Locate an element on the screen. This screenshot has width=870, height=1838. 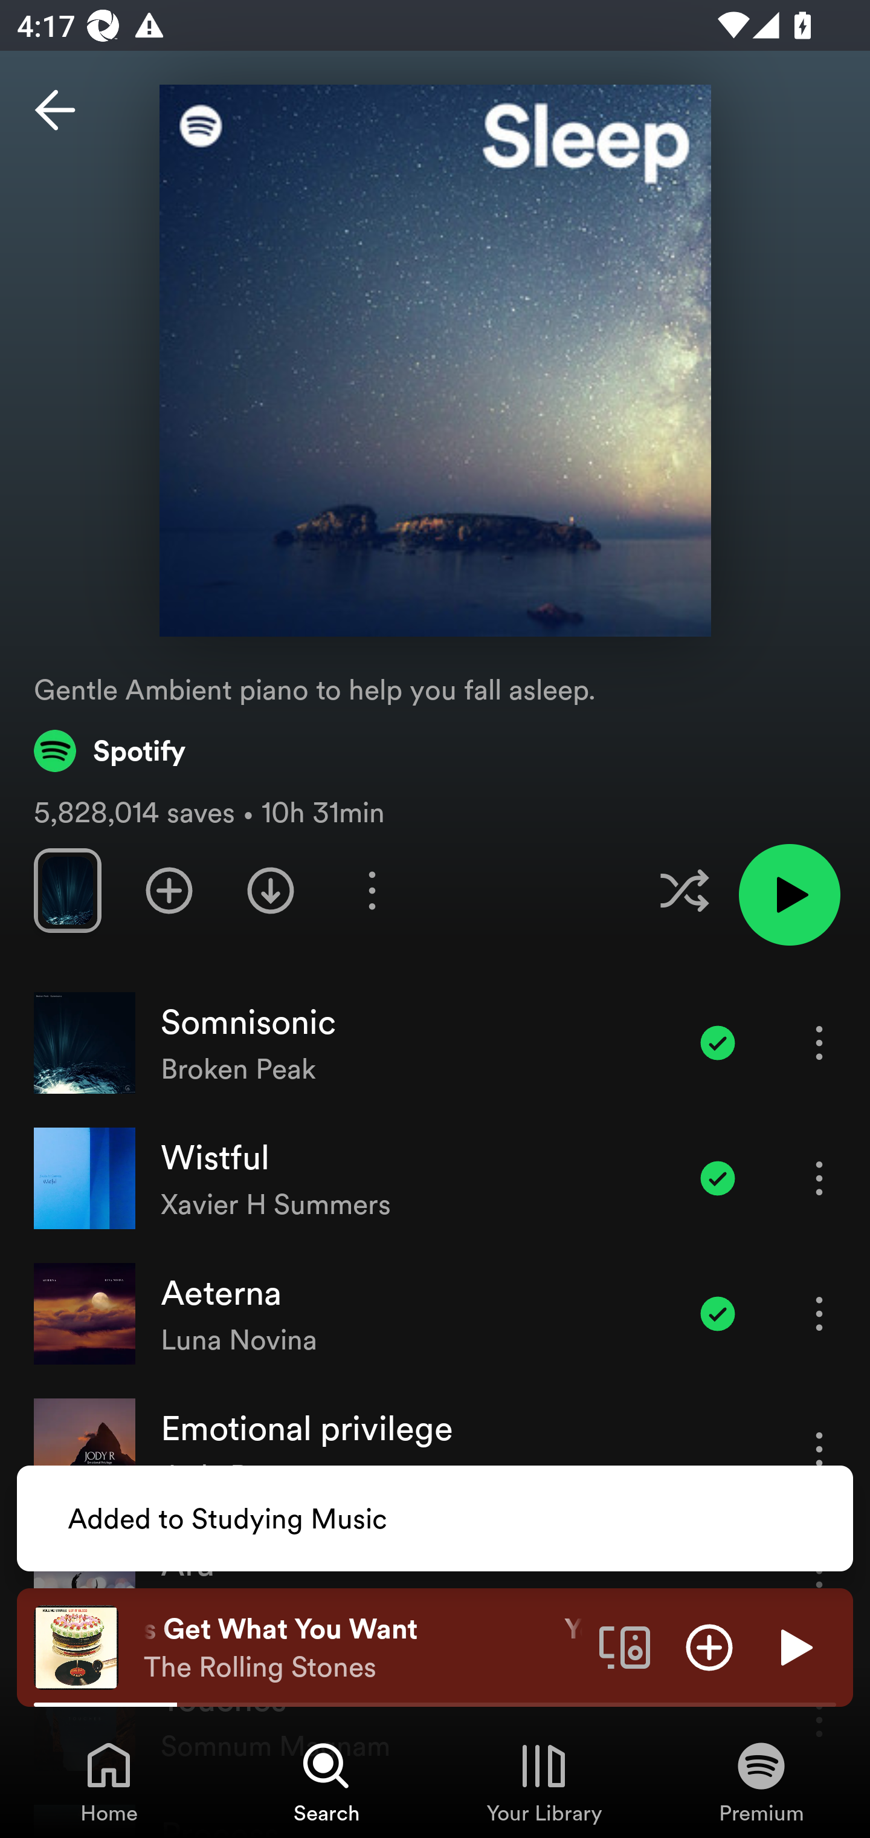
Download is located at coordinates (271, 890).